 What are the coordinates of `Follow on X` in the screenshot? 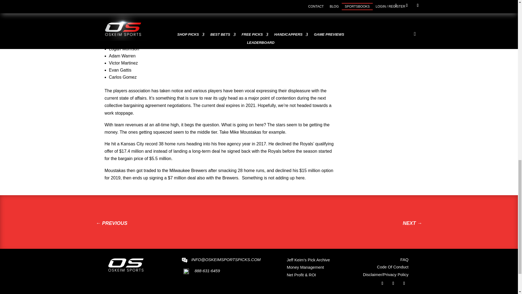 It's located at (393, 283).